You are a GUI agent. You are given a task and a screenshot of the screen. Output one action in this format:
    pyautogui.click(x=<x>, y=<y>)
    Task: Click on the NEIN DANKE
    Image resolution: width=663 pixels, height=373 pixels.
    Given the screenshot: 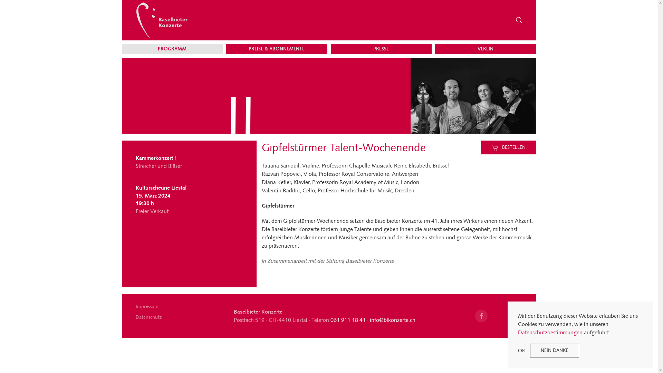 What is the action you would take?
    pyautogui.click(x=555, y=351)
    